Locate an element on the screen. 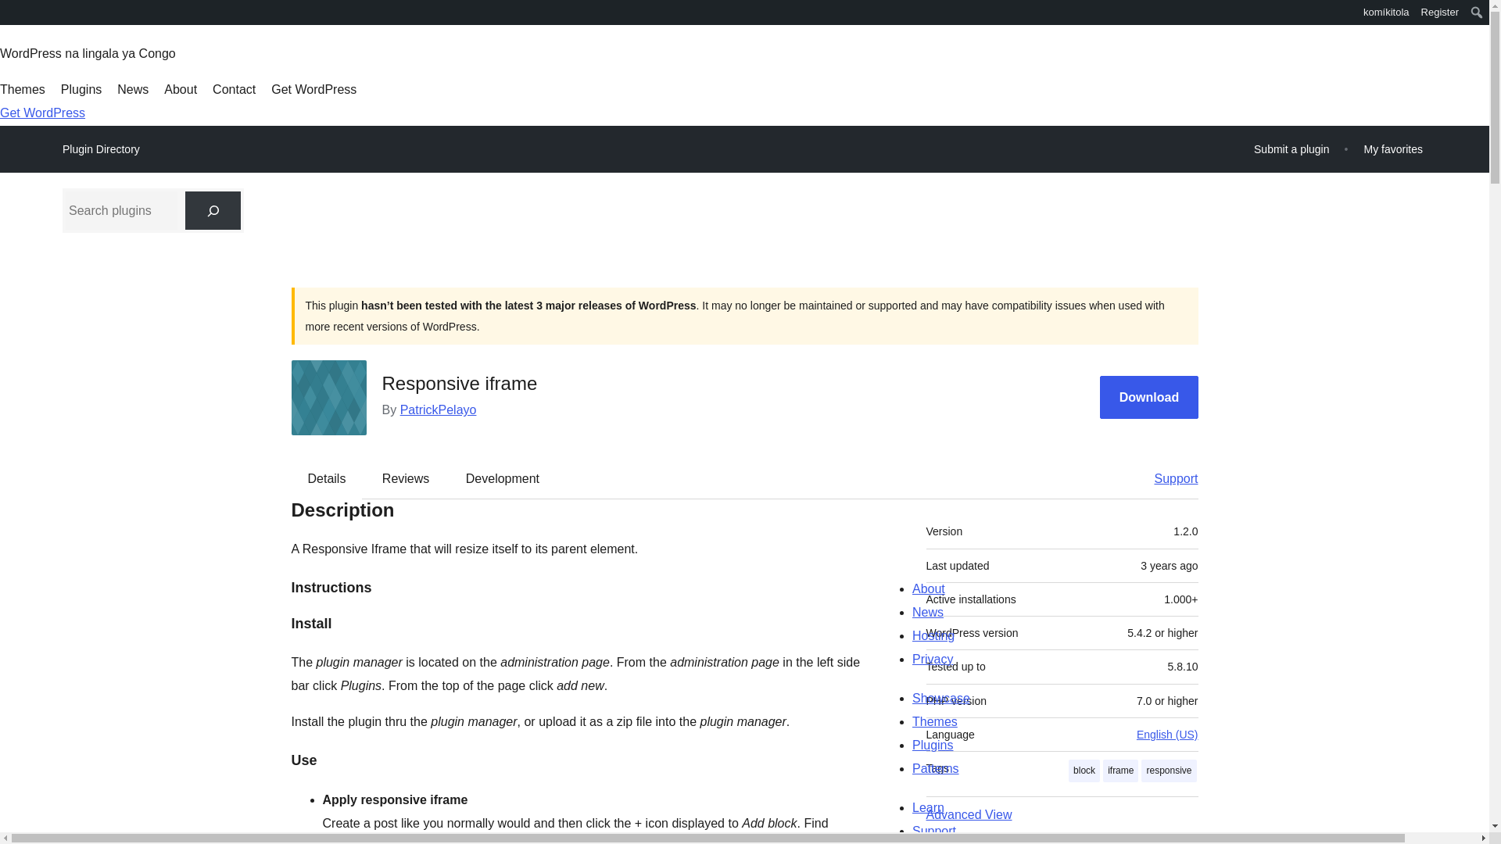 The height and width of the screenshot is (844, 1501). Get WordPress is located at coordinates (314, 89).